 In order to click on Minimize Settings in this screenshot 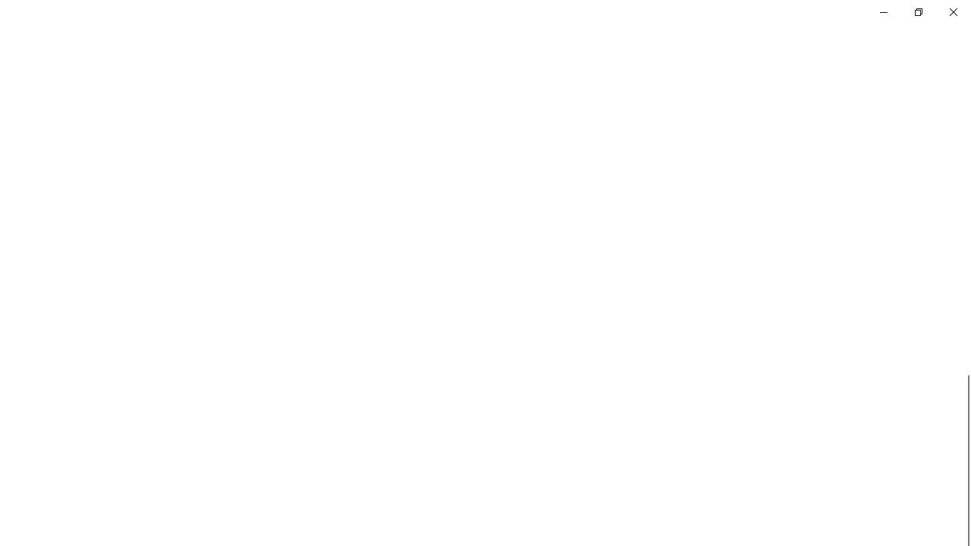, I will do `click(883, 12)`.